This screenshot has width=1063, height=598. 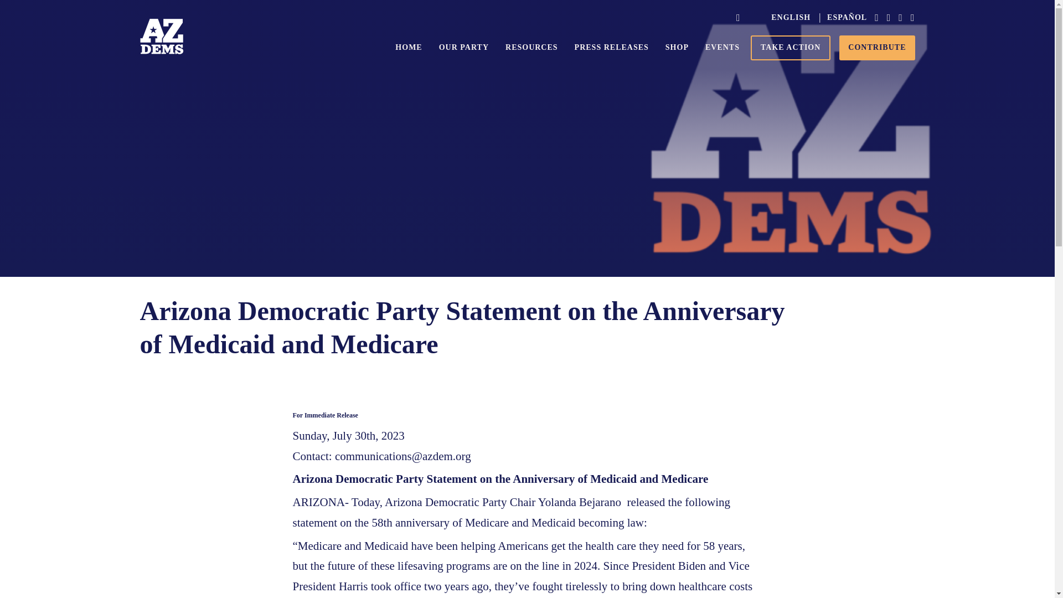 I want to click on RESOURCES, so click(x=531, y=48).